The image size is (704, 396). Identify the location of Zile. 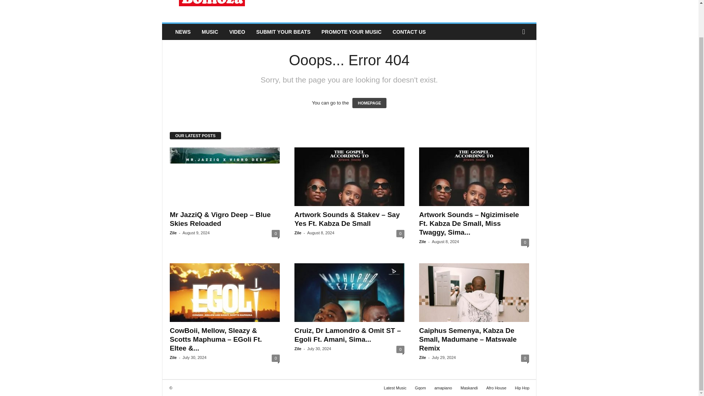
(298, 232).